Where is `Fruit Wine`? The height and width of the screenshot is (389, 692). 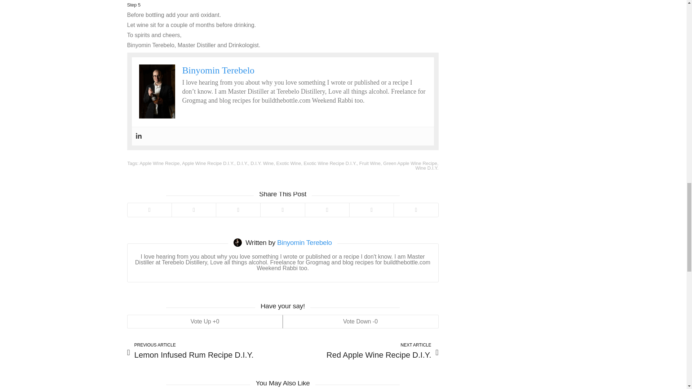 Fruit Wine is located at coordinates (370, 164).